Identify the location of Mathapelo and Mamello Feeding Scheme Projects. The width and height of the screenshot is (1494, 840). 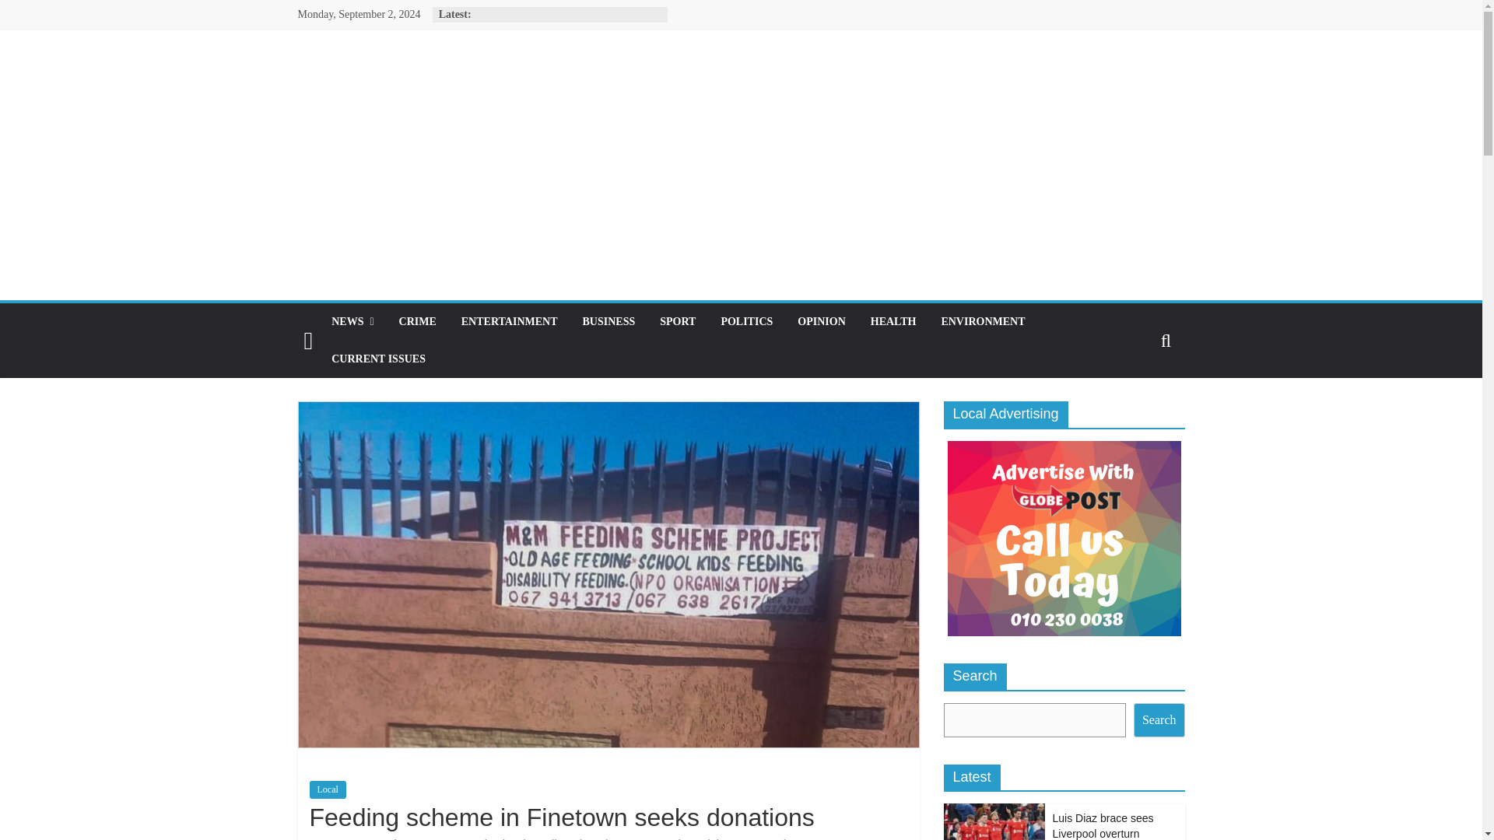
(564, 838).